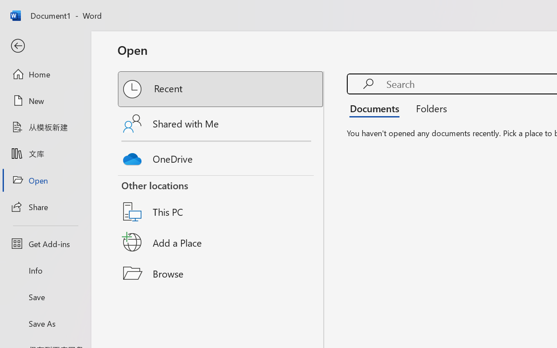 The width and height of the screenshot is (557, 348). Describe the element at coordinates (221, 273) in the screenshot. I see `Browse` at that location.